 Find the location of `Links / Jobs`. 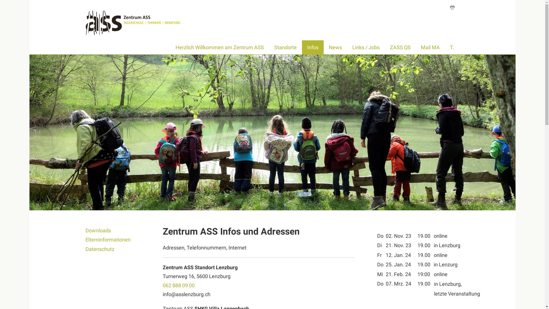

Links / Jobs is located at coordinates (366, 47).